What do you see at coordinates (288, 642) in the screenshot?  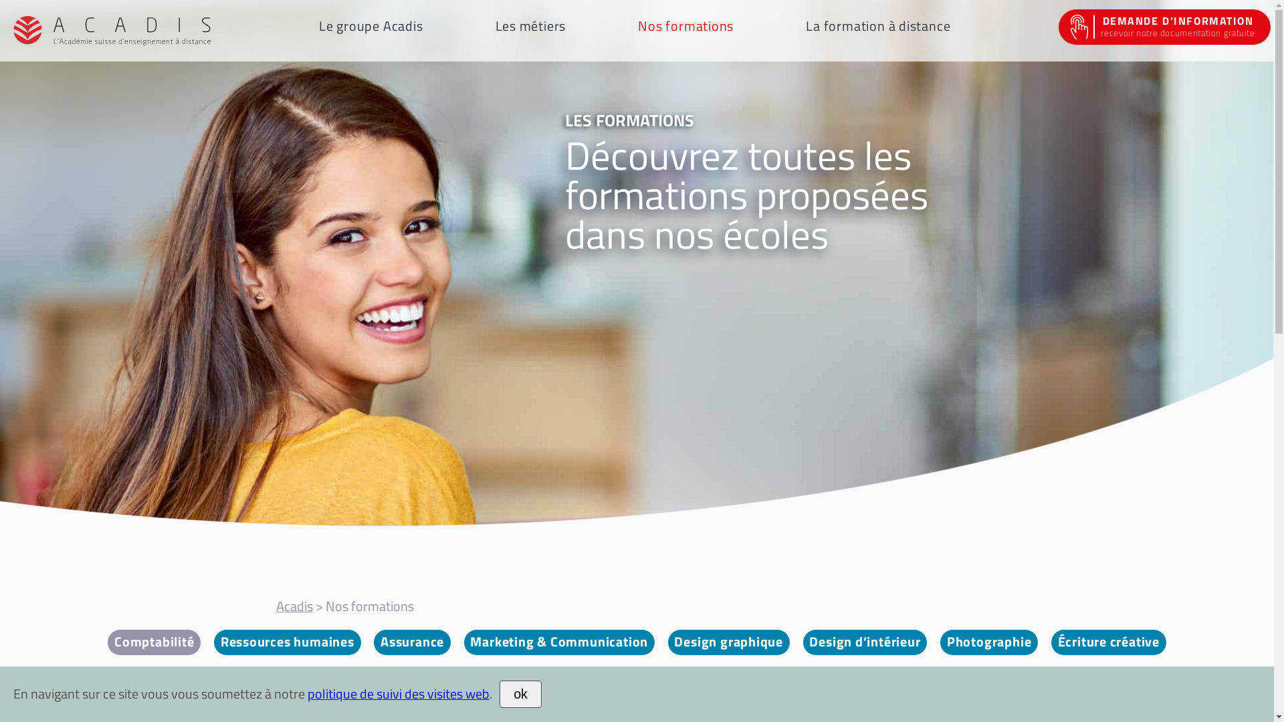 I see `Ressources humaines` at bounding box center [288, 642].